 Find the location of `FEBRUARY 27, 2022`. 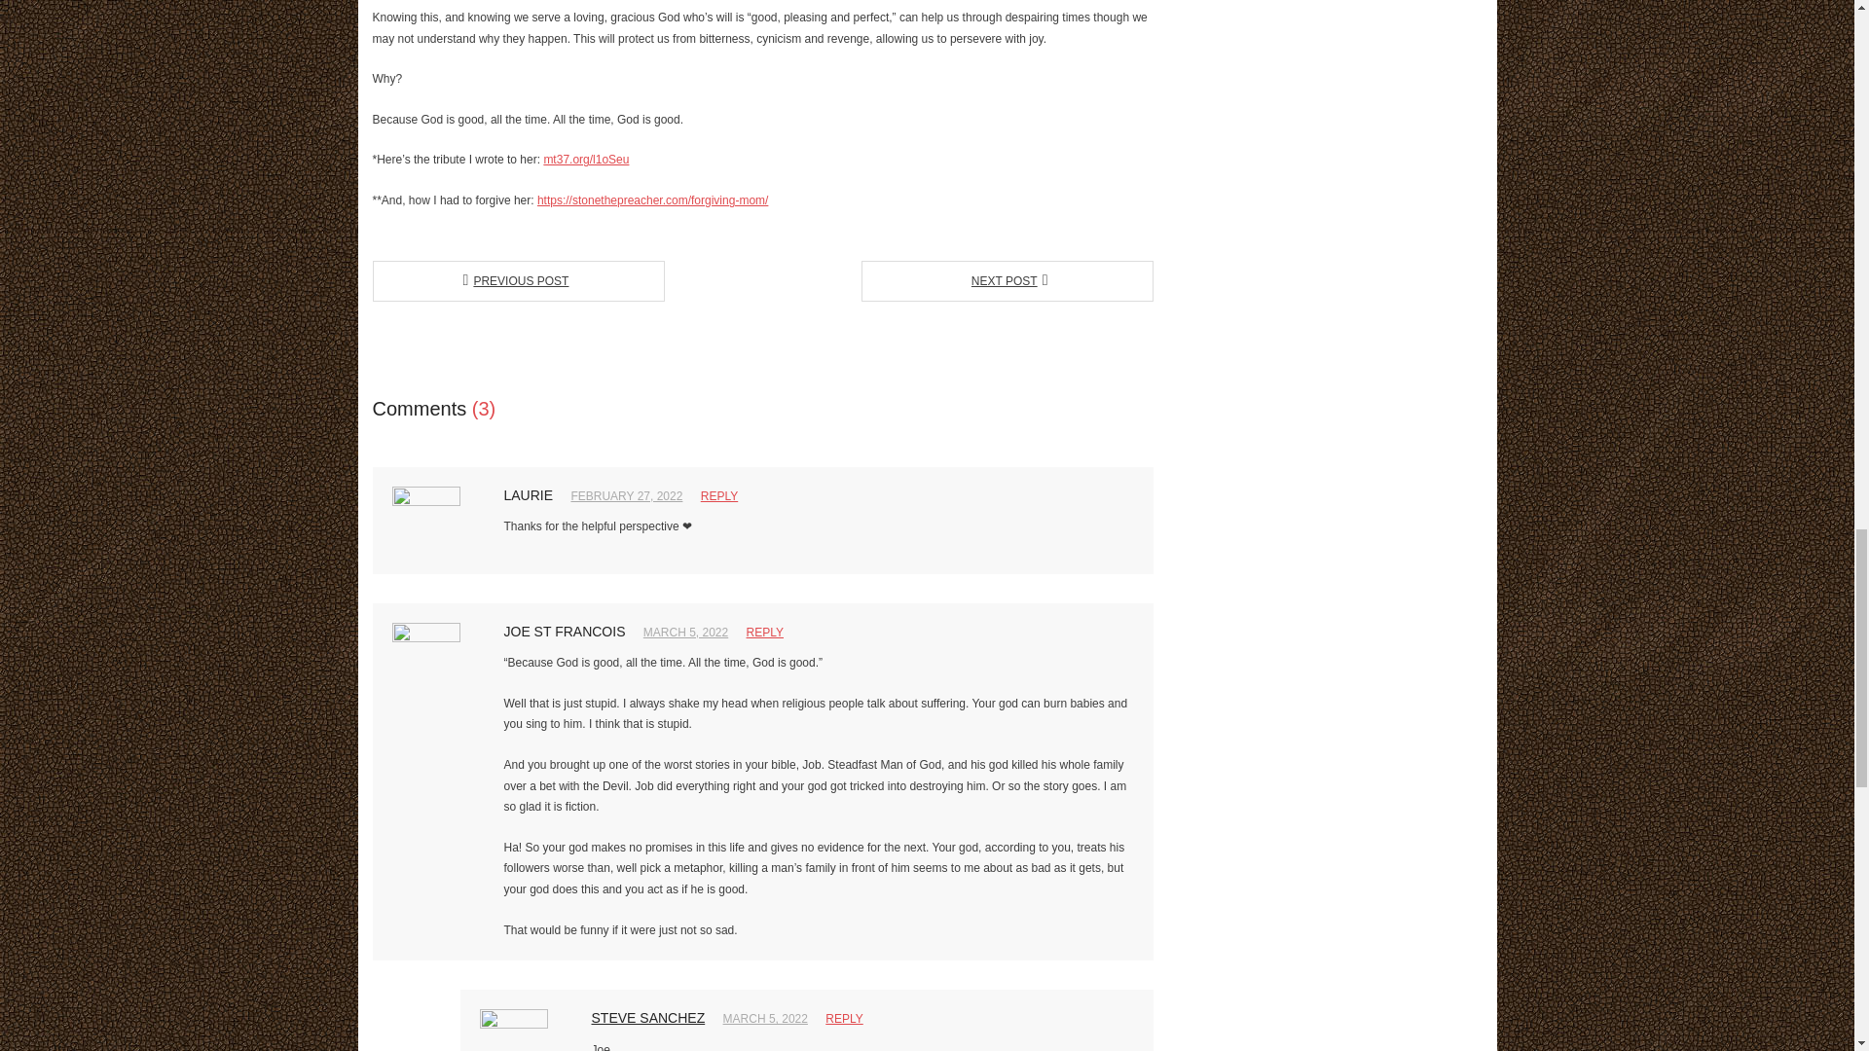

FEBRUARY 27, 2022 is located at coordinates (625, 496).